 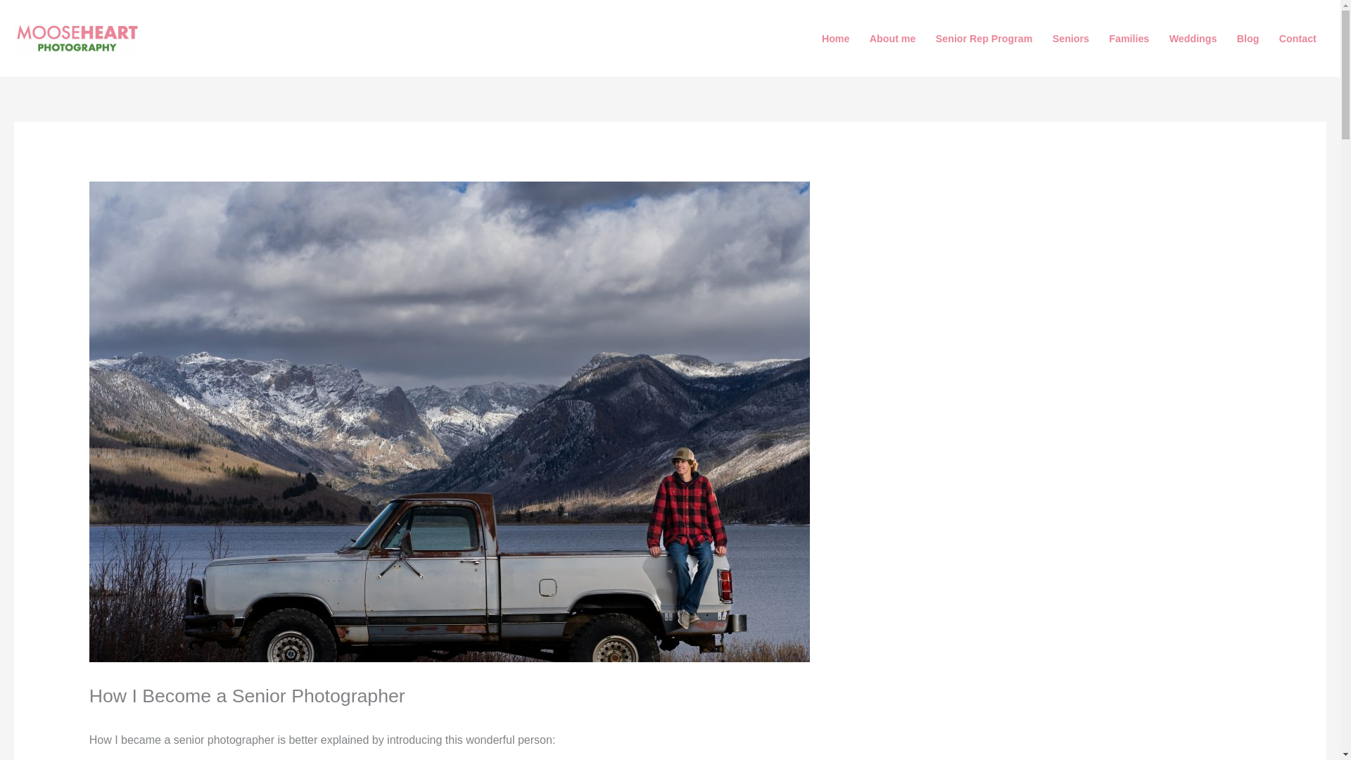 What do you see at coordinates (1129, 38) in the screenshot?
I see `Families` at bounding box center [1129, 38].